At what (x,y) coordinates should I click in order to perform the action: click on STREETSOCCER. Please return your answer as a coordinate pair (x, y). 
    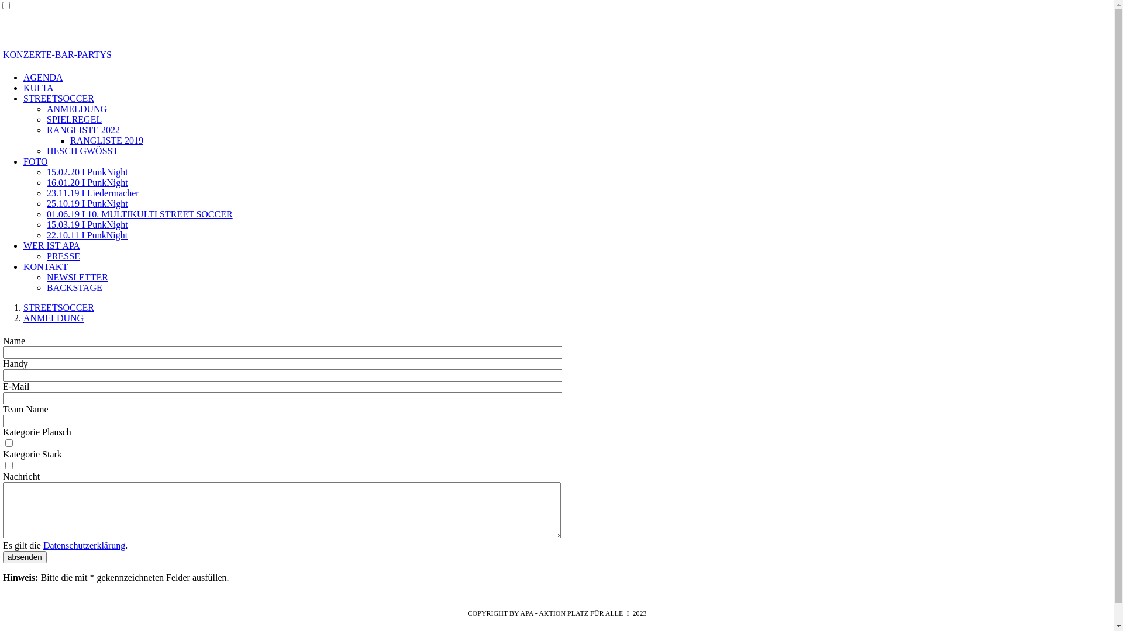
    Looking at the image, I should click on (58, 307).